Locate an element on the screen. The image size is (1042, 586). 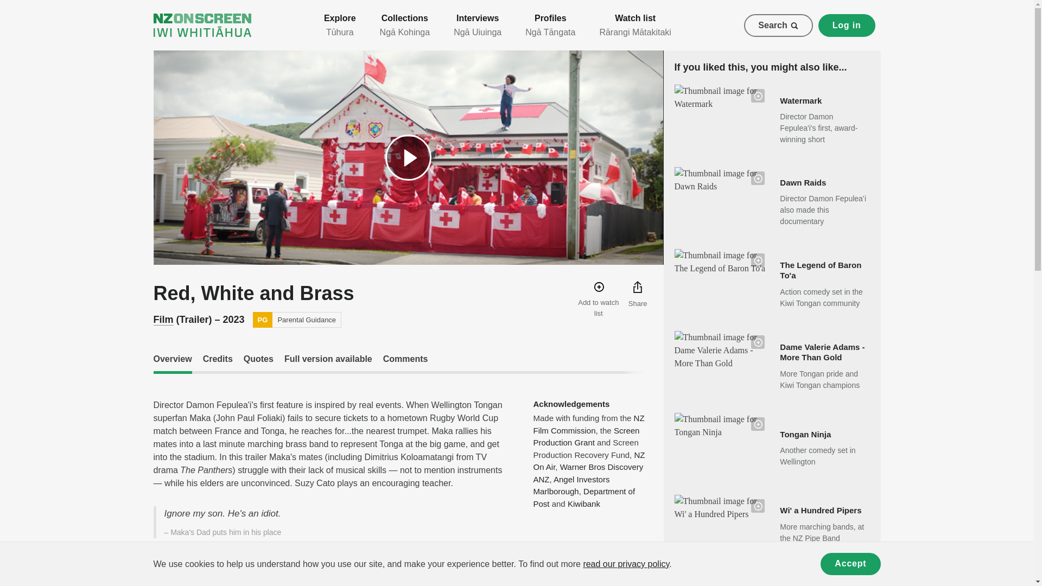
Screen Production Grant is located at coordinates (586, 437).